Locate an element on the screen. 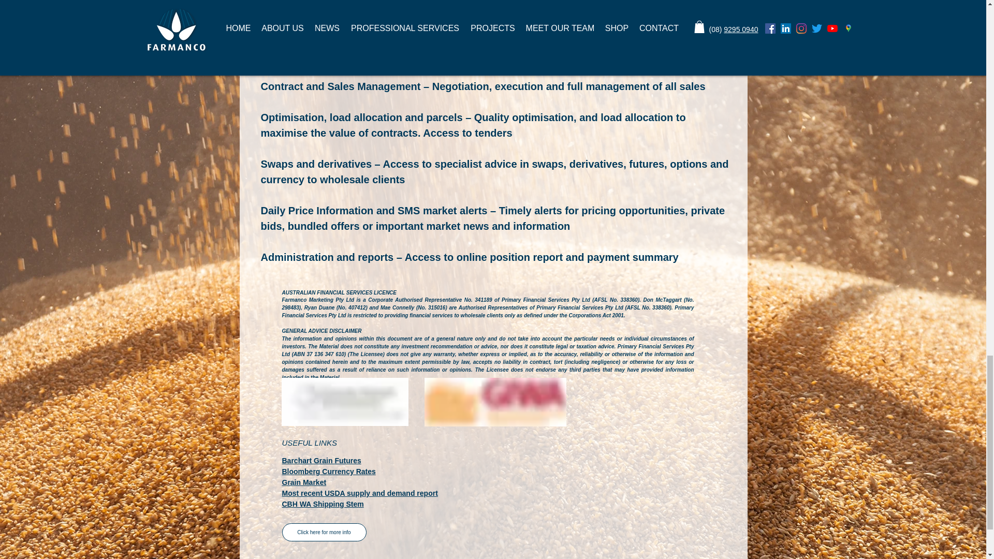 Image resolution: width=994 pixels, height=559 pixels. Barchart Grain Futures is located at coordinates (321, 461).